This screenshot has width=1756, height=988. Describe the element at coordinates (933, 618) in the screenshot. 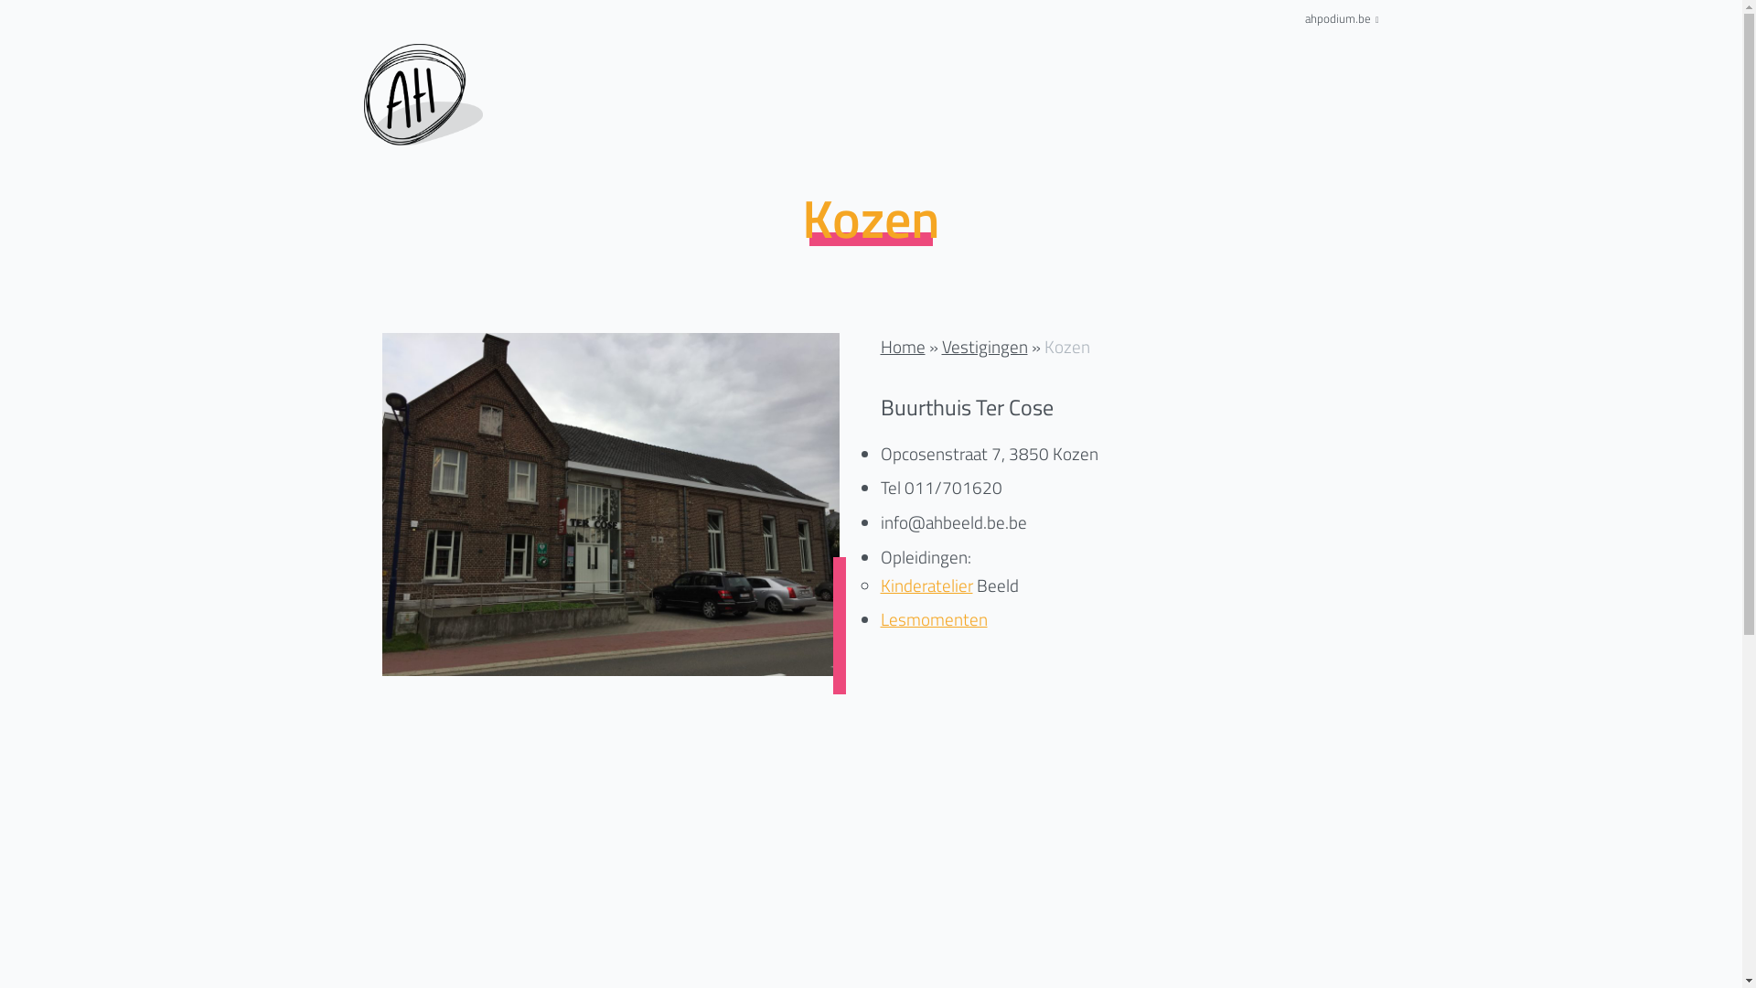

I see `Lesmomenten` at that location.